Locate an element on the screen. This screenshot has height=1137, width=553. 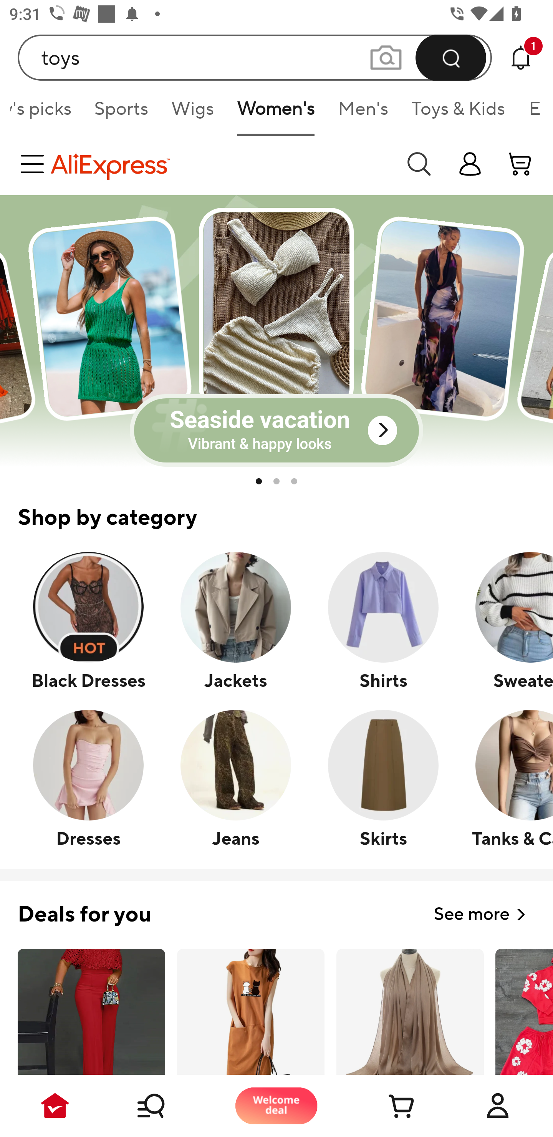
Cart is located at coordinates (387, 1106).